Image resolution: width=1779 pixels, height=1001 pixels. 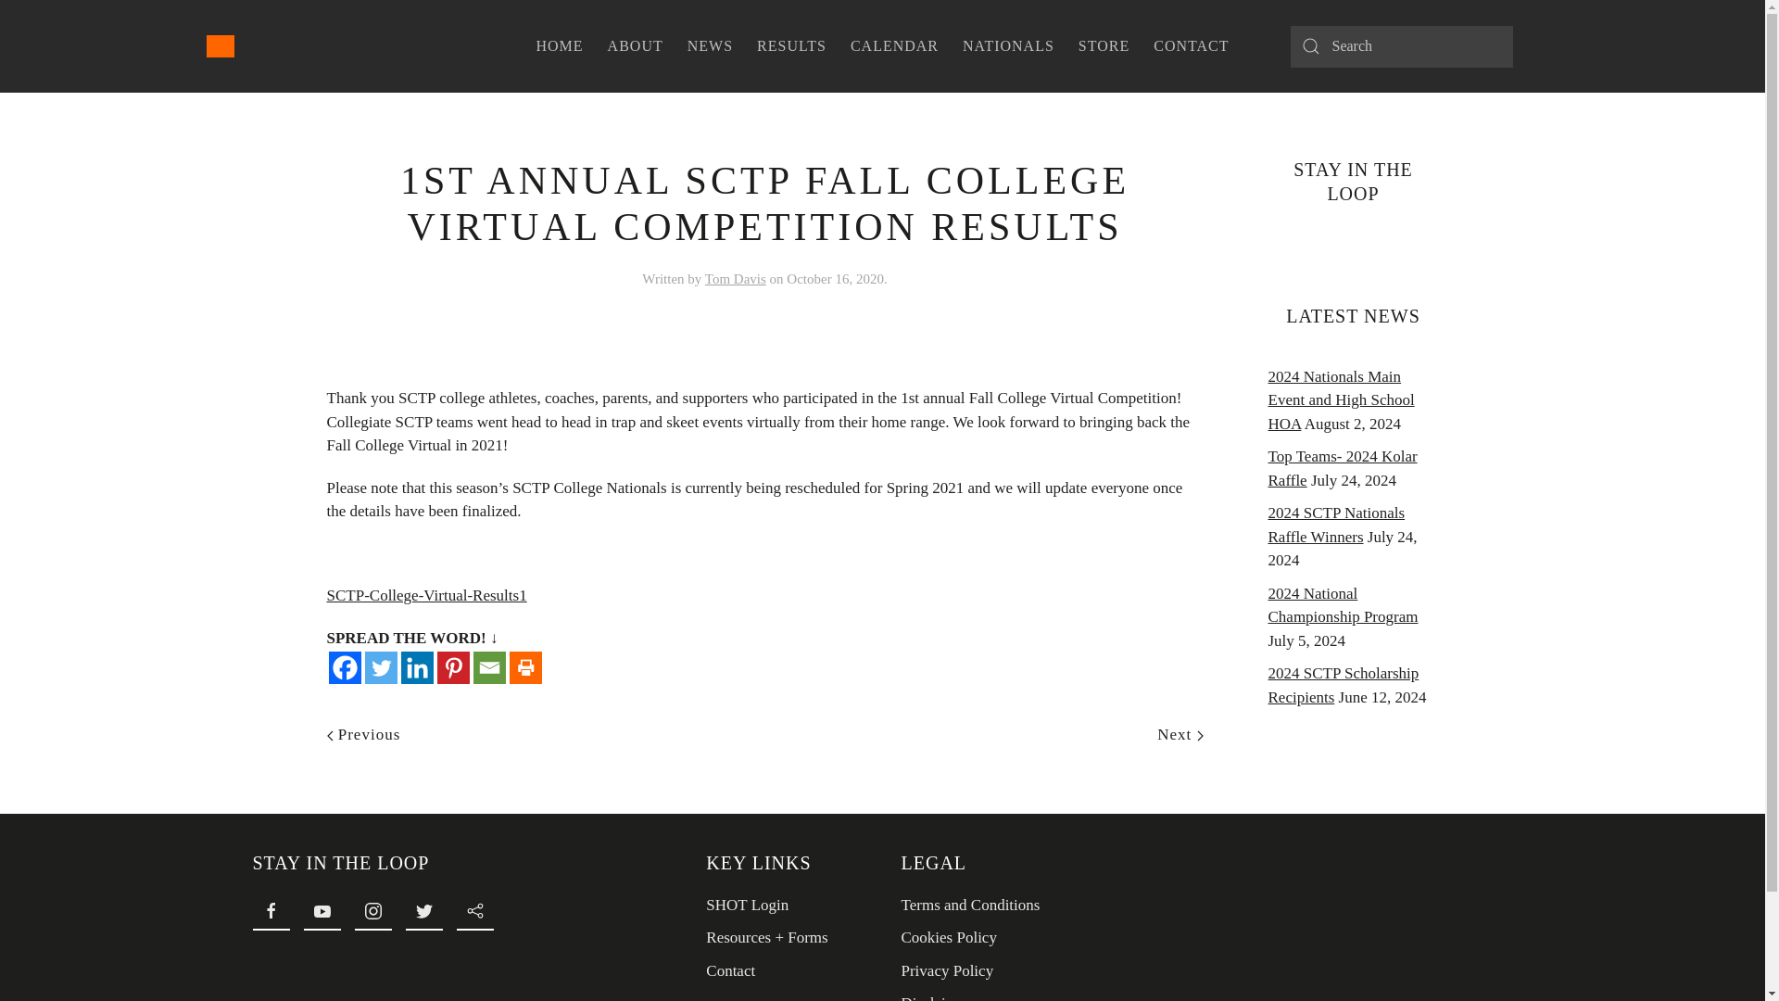 What do you see at coordinates (416, 667) in the screenshot?
I see `Linkedin` at bounding box center [416, 667].